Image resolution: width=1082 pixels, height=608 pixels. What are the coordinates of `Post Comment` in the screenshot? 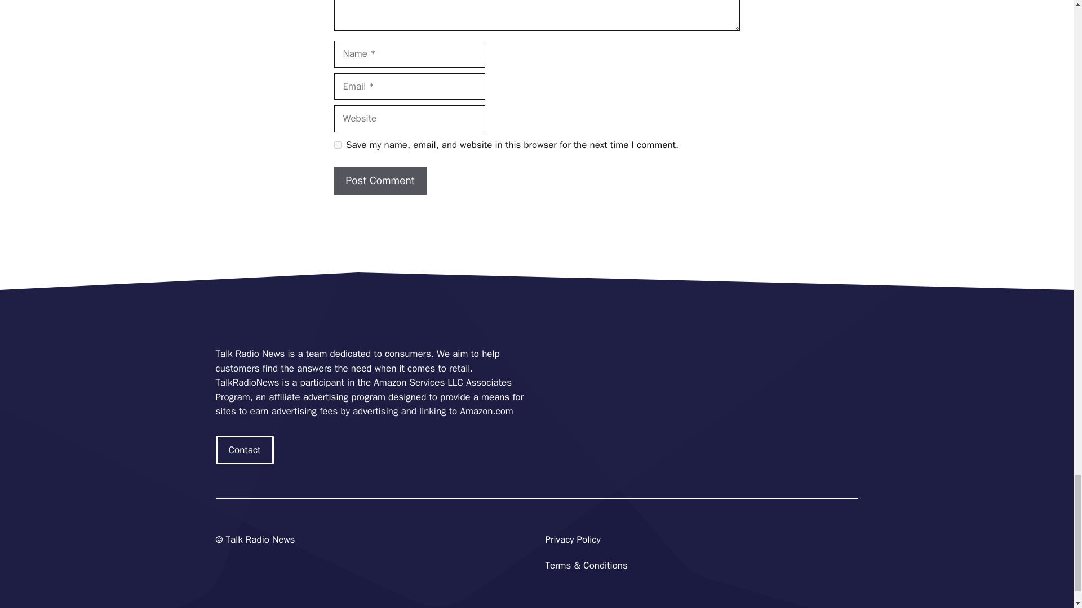 It's located at (380, 180).